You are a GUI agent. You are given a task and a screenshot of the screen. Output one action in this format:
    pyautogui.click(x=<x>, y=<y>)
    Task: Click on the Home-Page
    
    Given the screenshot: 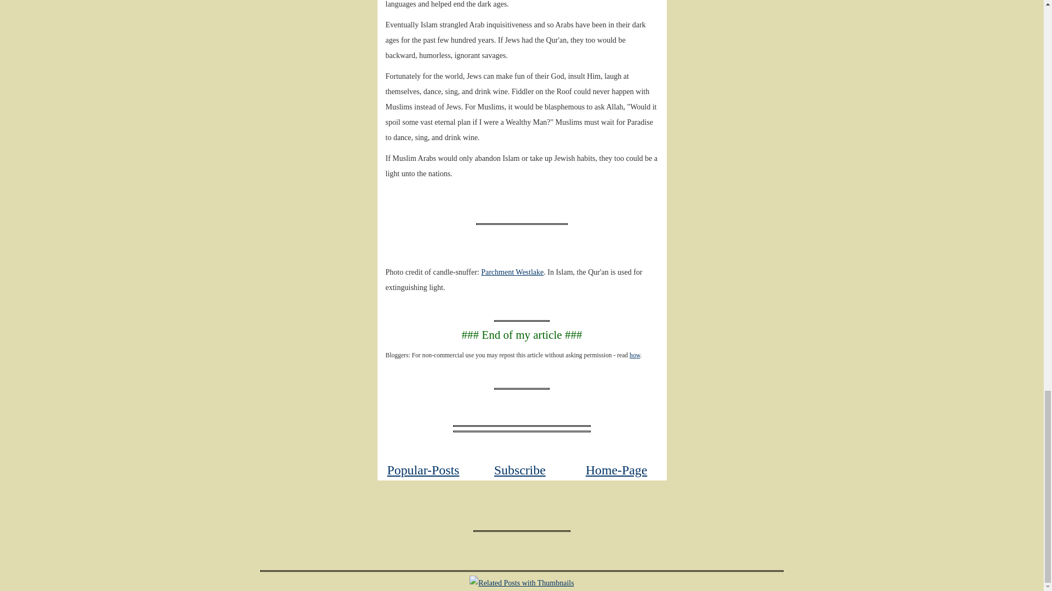 What is the action you would take?
    pyautogui.click(x=616, y=470)
    